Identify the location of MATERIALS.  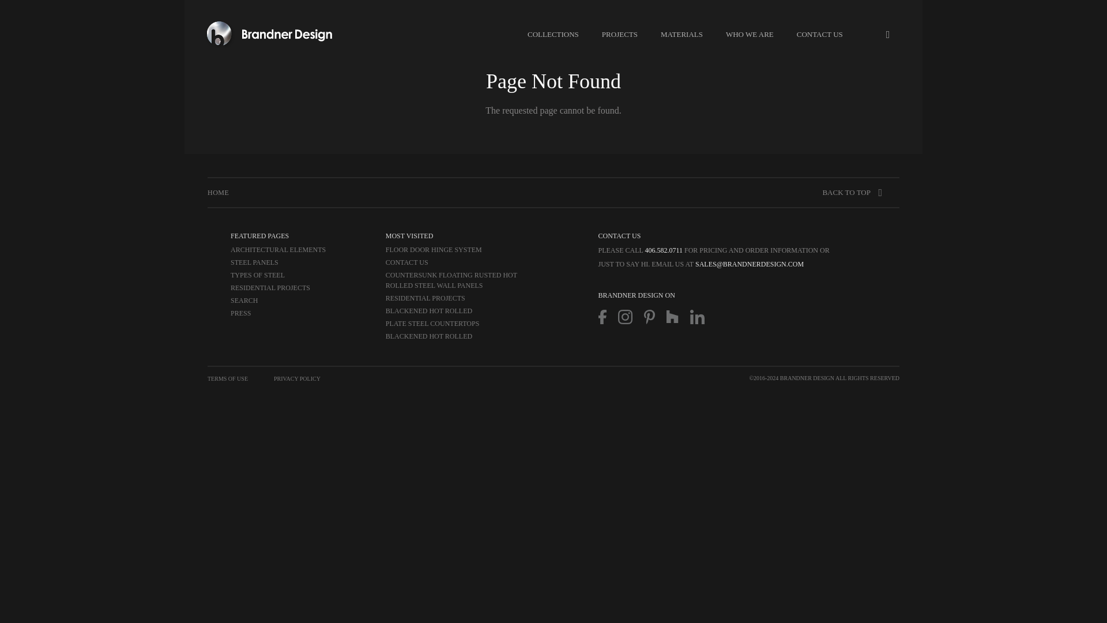
(681, 34).